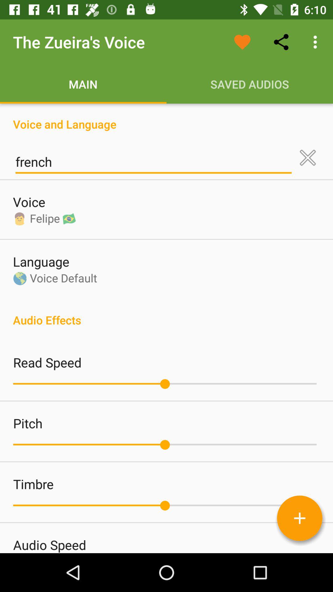  Describe the element at coordinates (308, 158) in the screenshot. I see `choose icon above the audio effects` at that location.